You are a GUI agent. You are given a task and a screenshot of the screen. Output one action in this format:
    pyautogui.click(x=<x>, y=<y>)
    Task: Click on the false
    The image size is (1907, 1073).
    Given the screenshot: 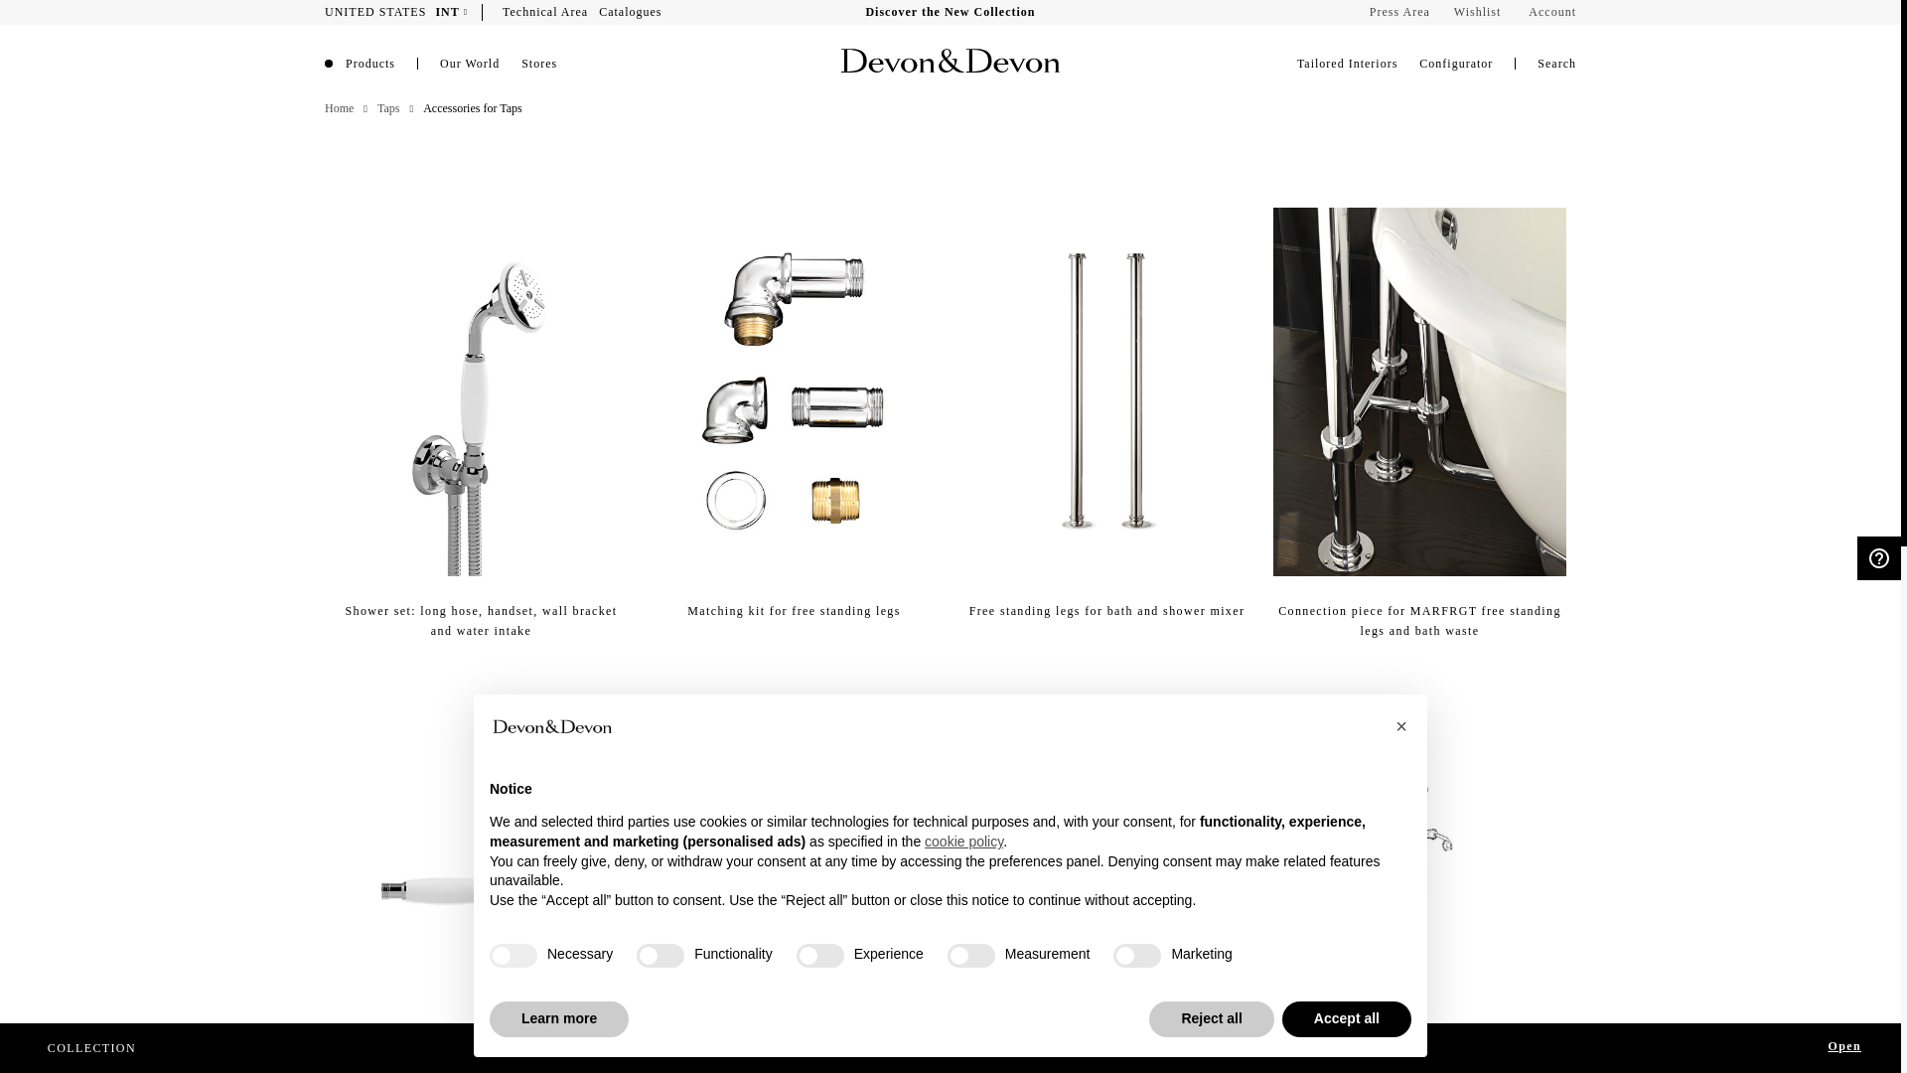 What is the action you would take?
    pyautogui.click(x=820, y=956)
    